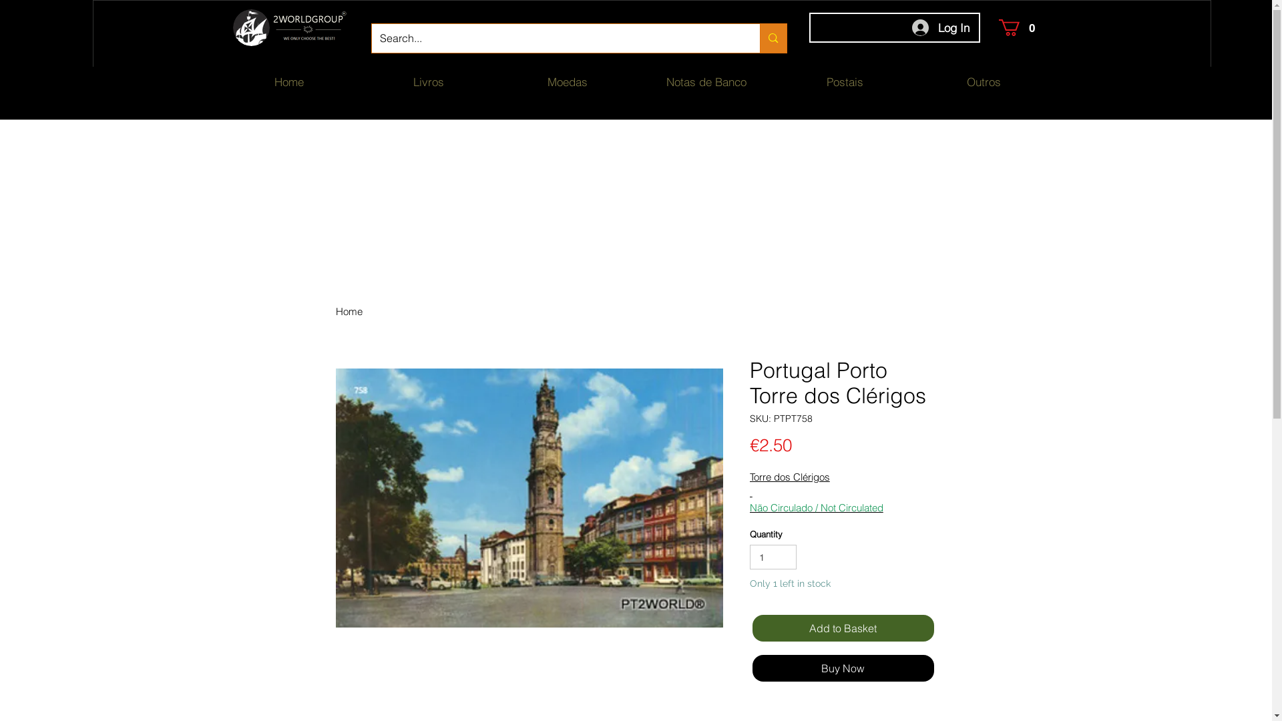 The width and height of the screenshot is (1282, 721). Describe the element at coordinates (706, 81) in the screenshot. I see `Notas de Banco` at that location.